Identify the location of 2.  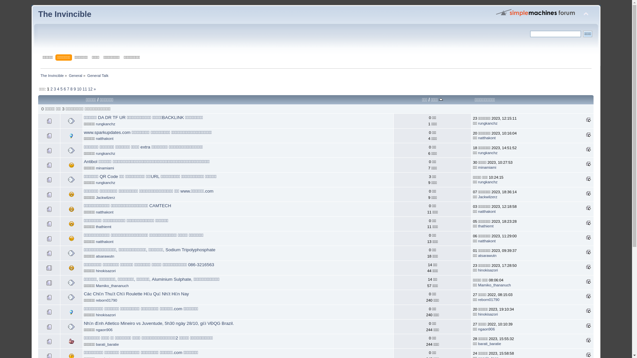
(52, 89).